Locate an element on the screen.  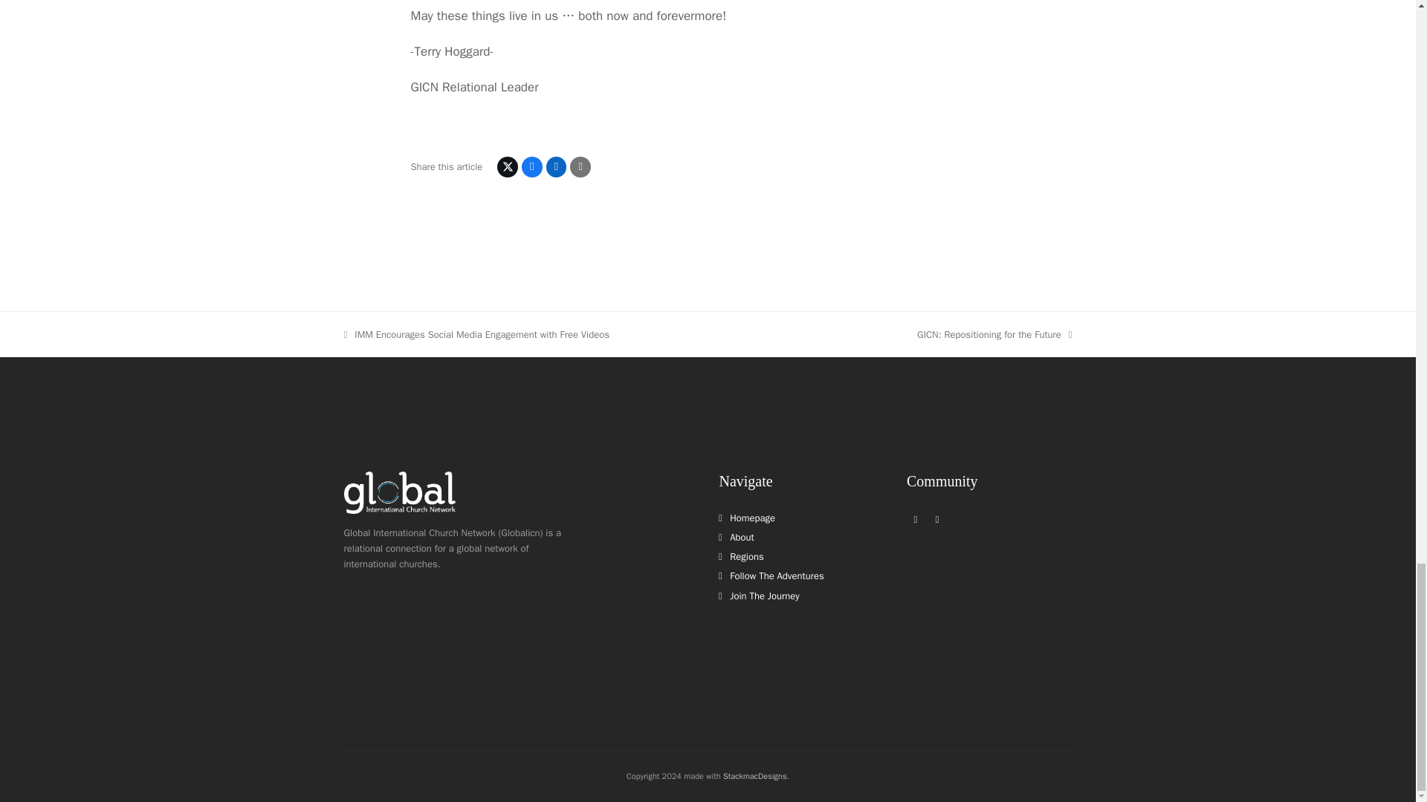
Follow The Adventures is located at coordinates (994, 334).